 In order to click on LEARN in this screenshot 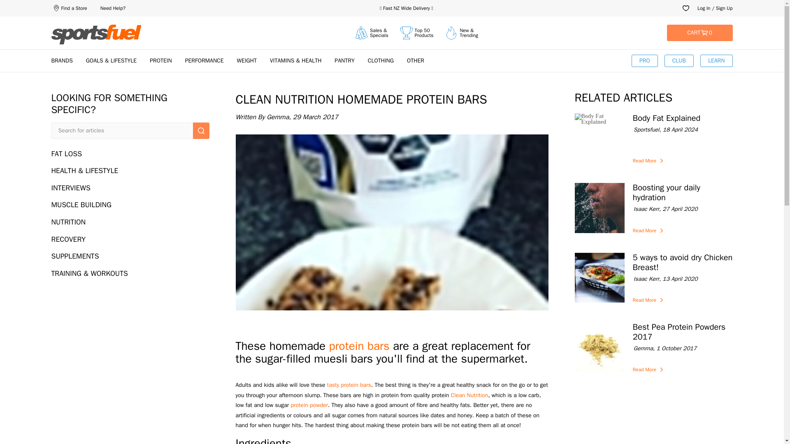, I will do `click(683, 262)`.